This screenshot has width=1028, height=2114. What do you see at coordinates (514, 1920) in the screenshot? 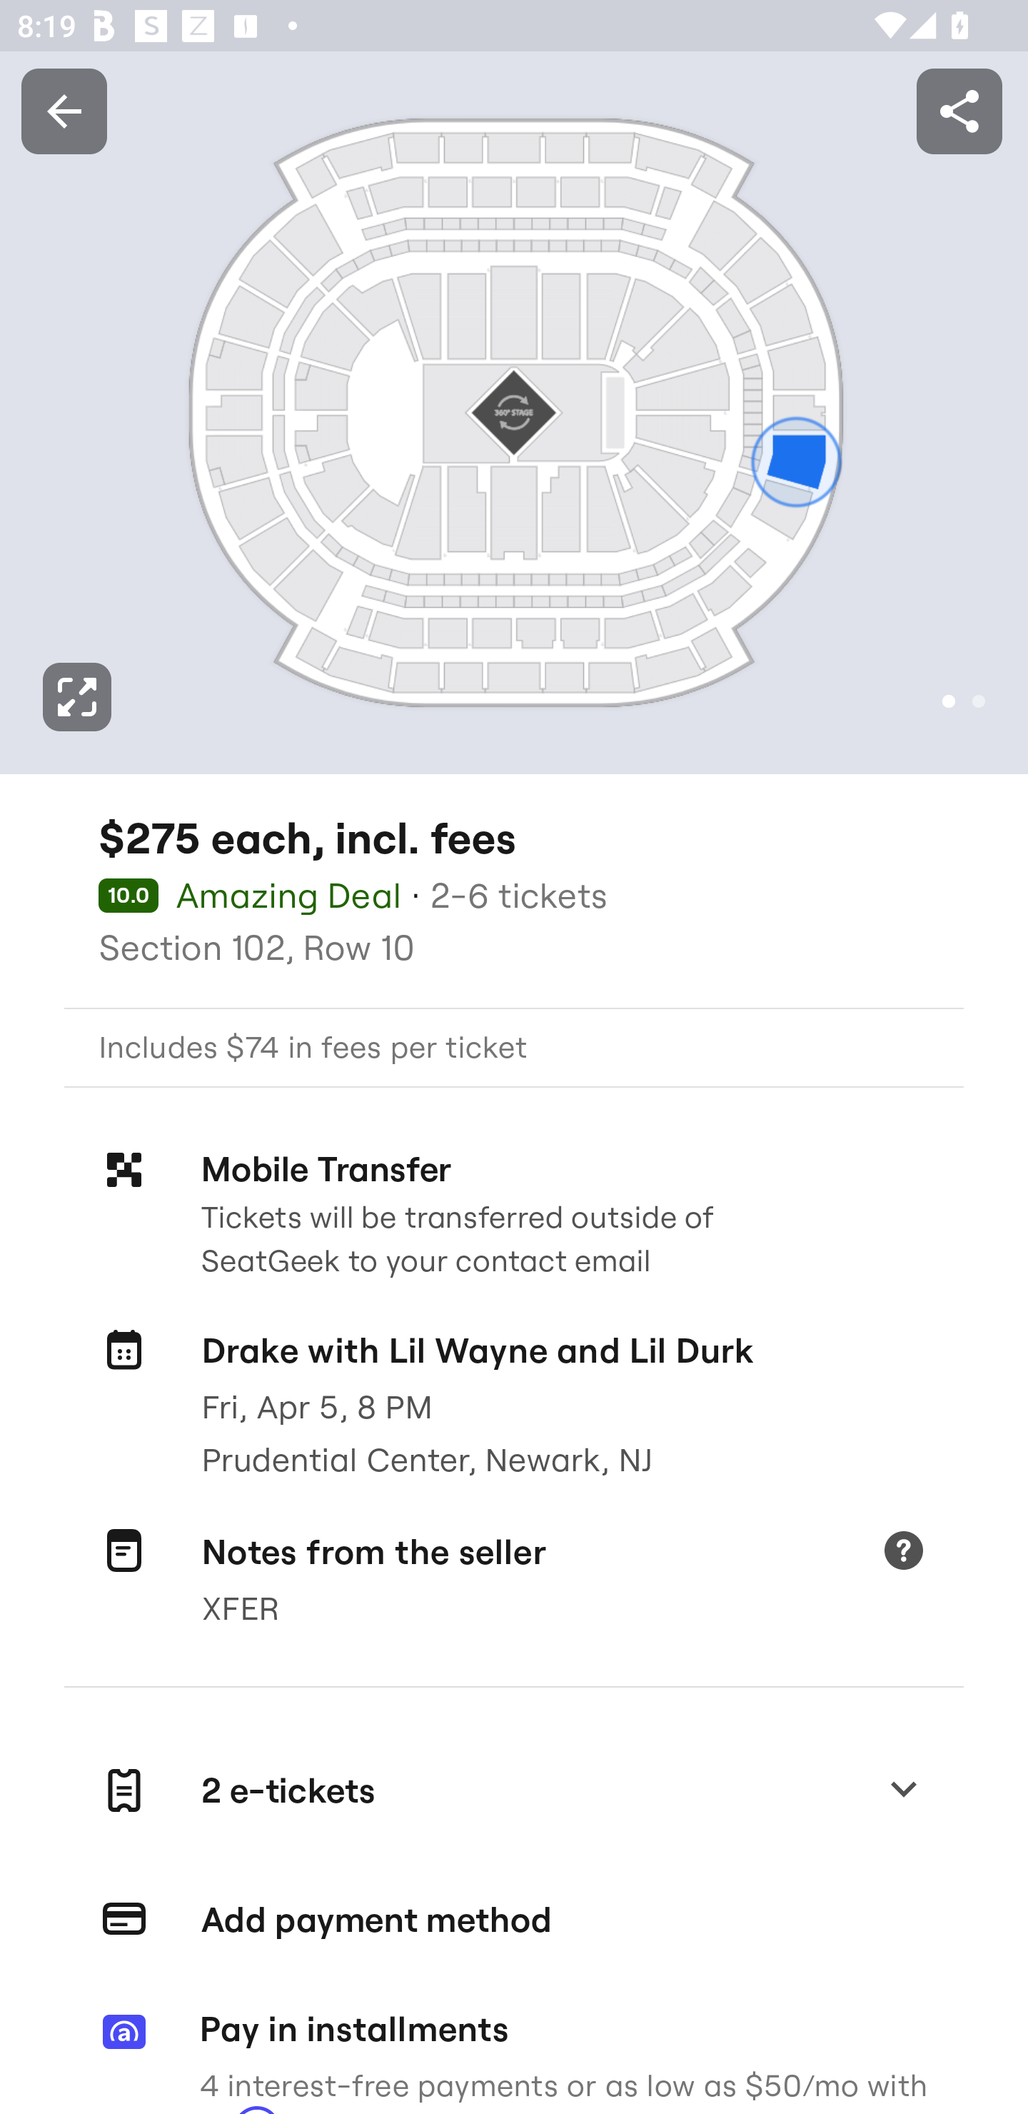
I see `Add payment method` at bounding box center [514, 1920].